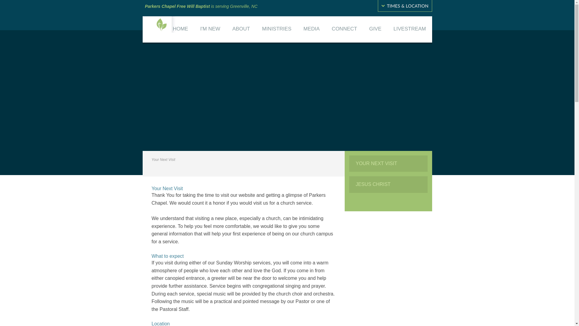 The height and width of the screenshot is (326, 579). I want to click on MEDIA, so click(311, 30).